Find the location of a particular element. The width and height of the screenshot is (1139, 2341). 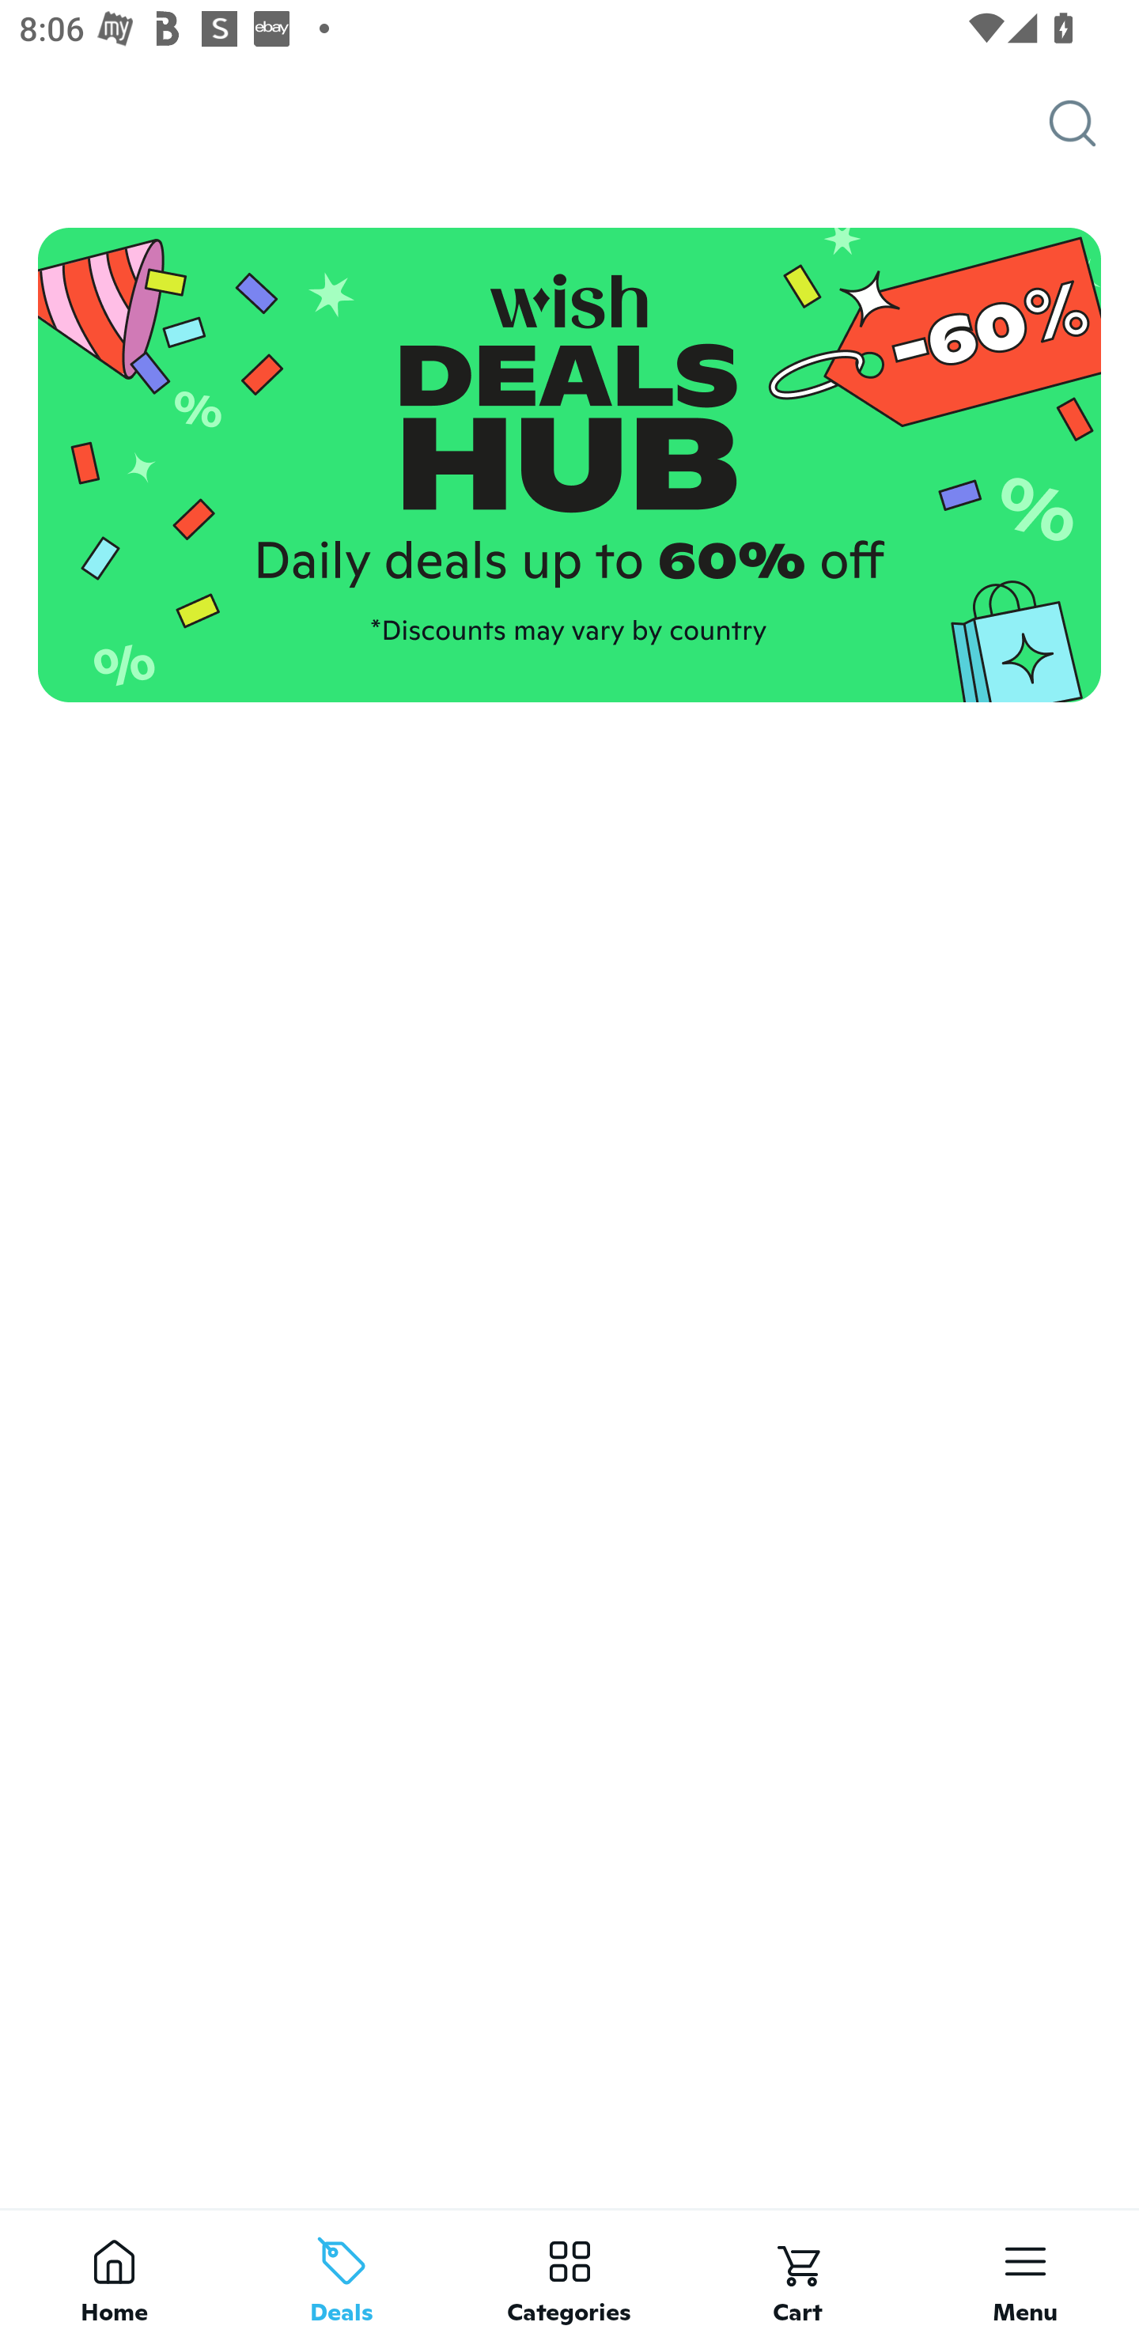

Deals is located at coordinates (342, 2275).